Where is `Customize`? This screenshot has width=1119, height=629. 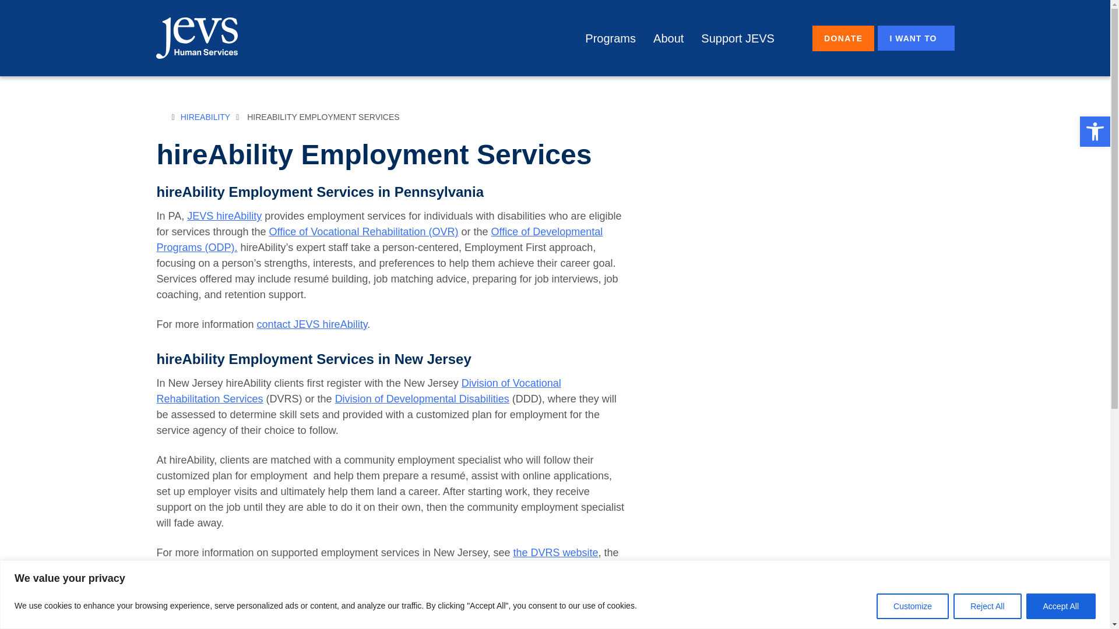 Customize is located at coordinates (913, 606).